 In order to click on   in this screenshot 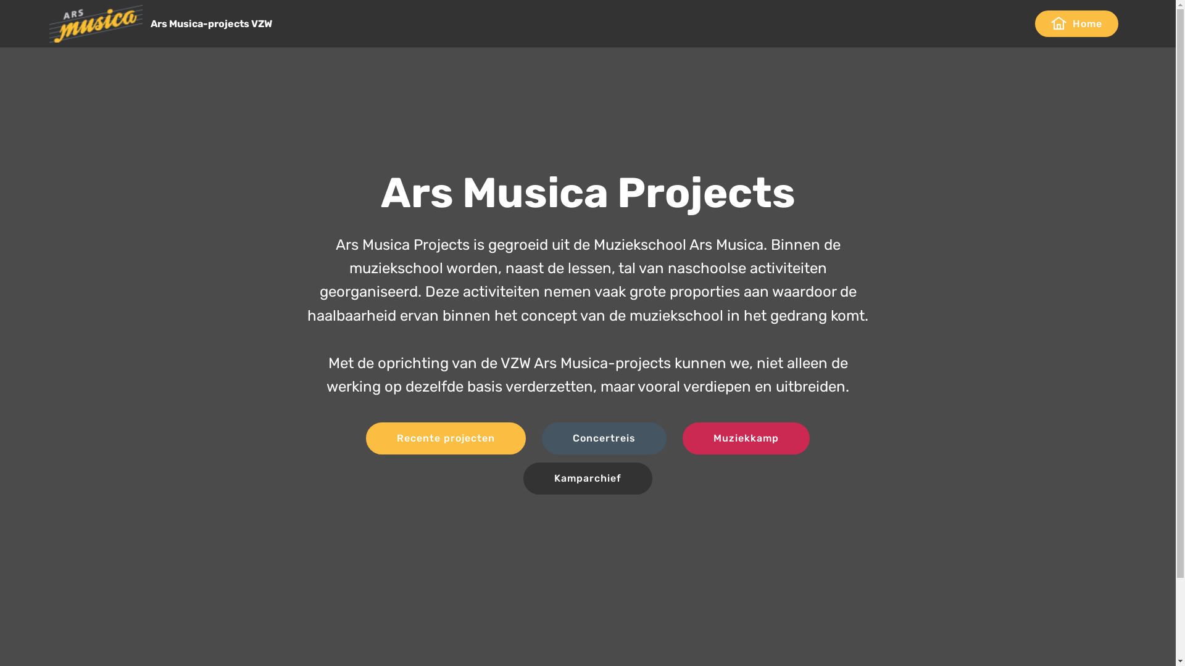, I will do `click(1020, 23)`.